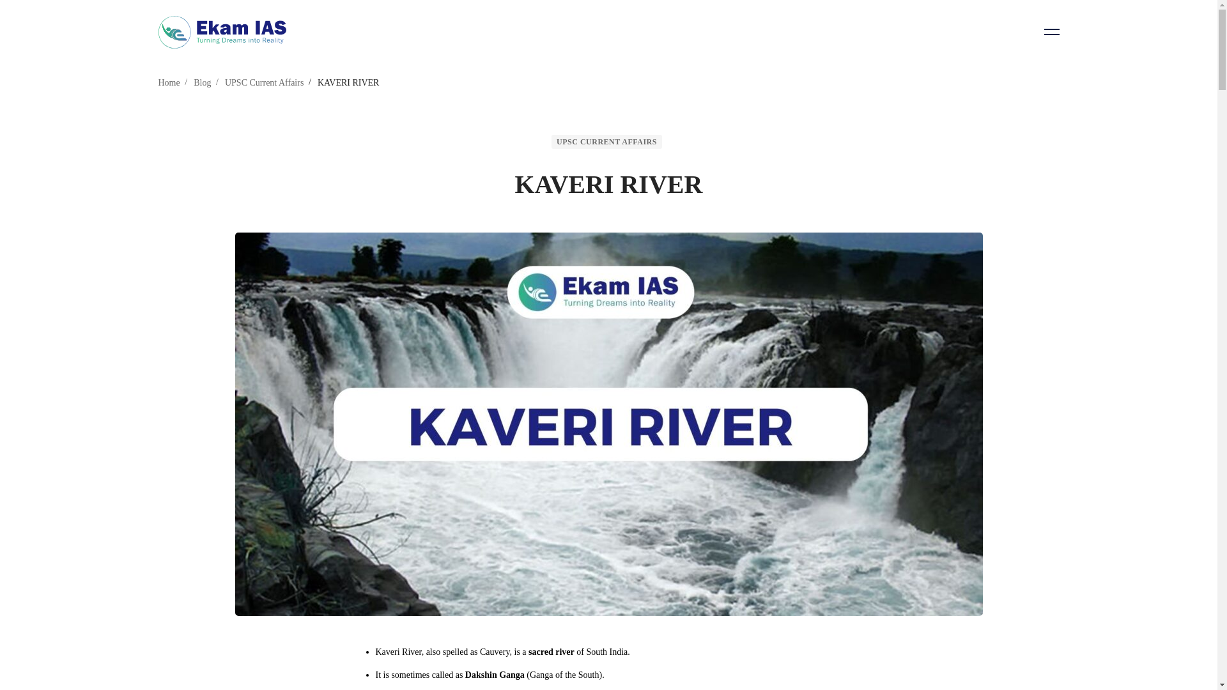 The width and height of the screenshot is (1227, 690). I want to click on UPSC CURRENT AFFAIRS, so click(606, 142).